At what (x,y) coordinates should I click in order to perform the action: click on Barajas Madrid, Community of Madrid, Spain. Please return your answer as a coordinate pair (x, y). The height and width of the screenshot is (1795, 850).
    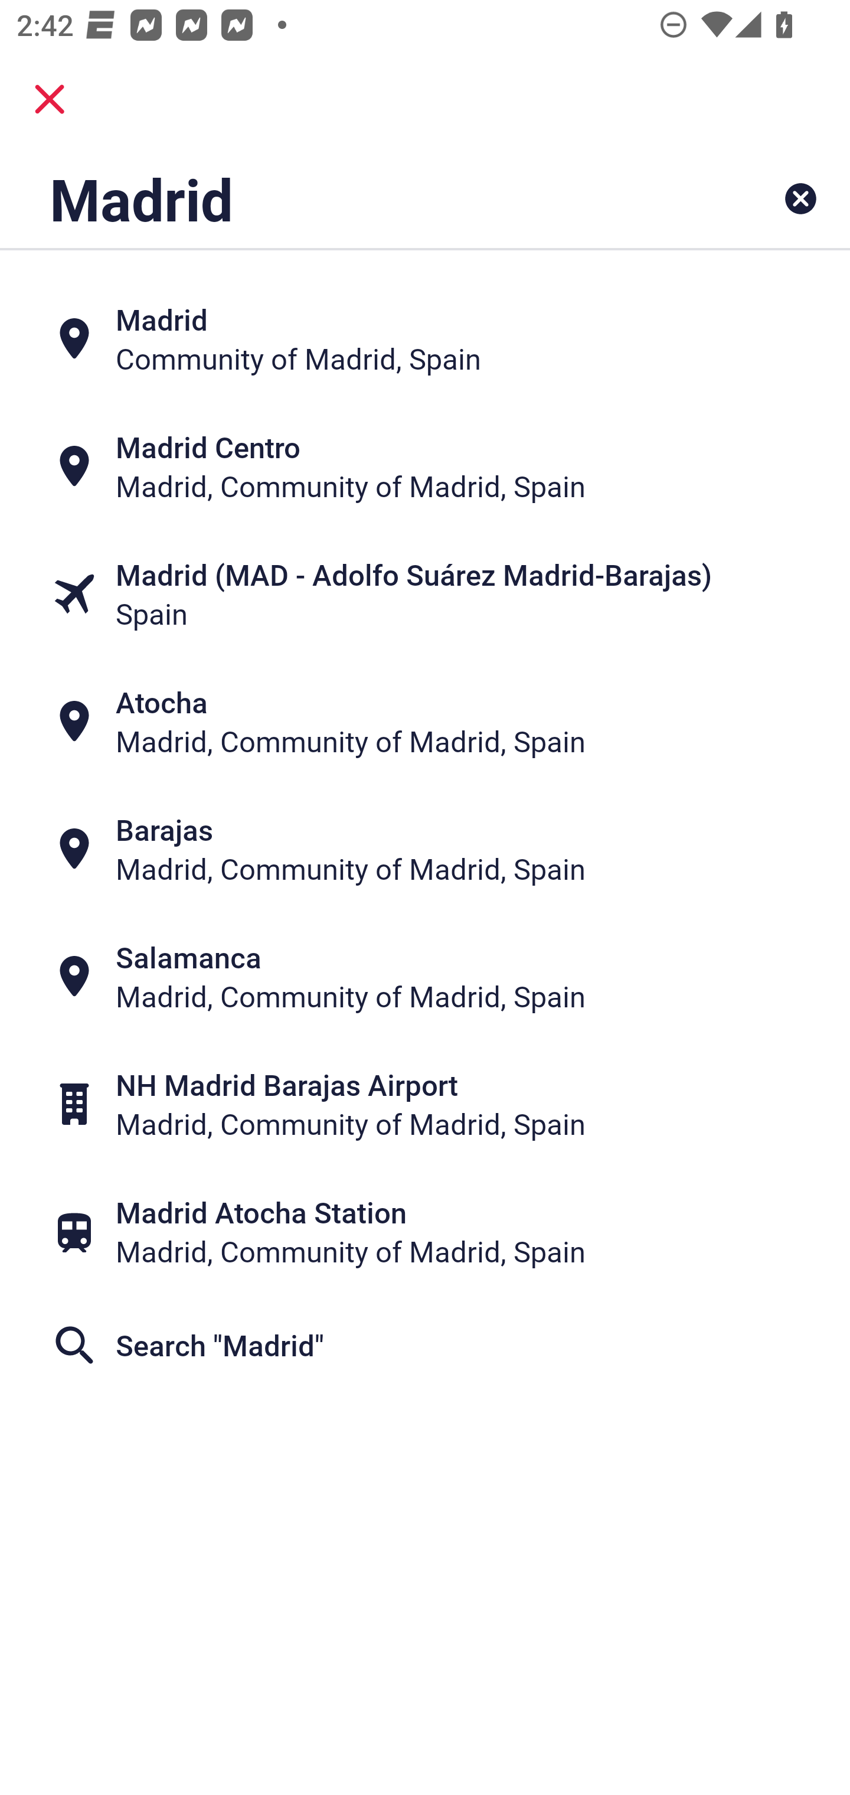
    Looking at the image, I should click on (425, 850).